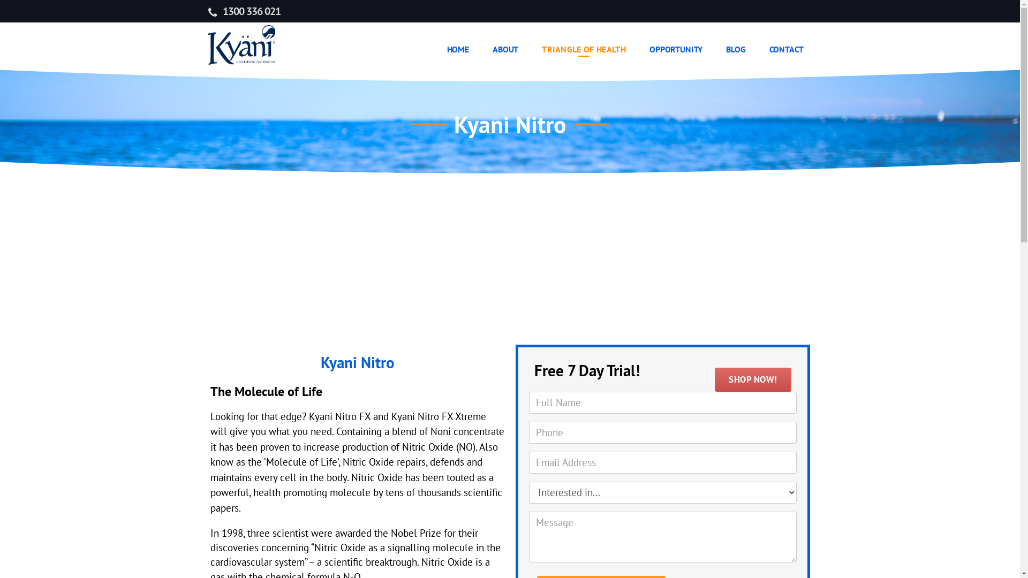  What do you see at coordinates (787, 50) in the screenshot?
I see `CONTACT` at bounding box center [787, 50].